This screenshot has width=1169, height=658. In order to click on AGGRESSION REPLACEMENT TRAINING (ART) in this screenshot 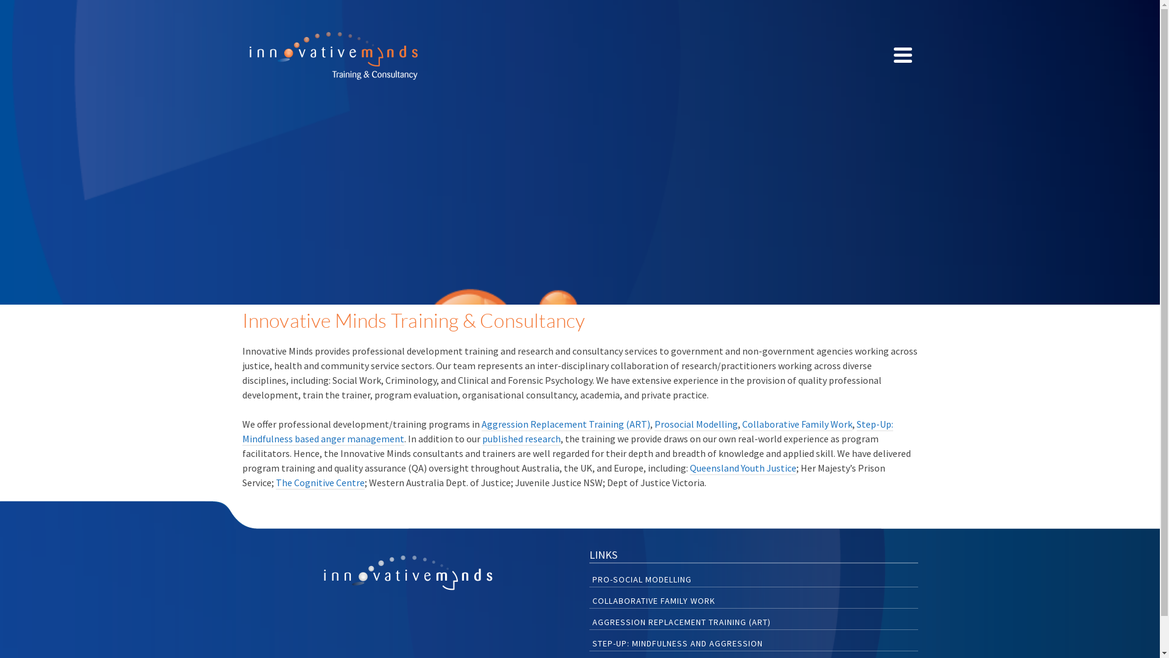, I will do `click(754, 621)`.